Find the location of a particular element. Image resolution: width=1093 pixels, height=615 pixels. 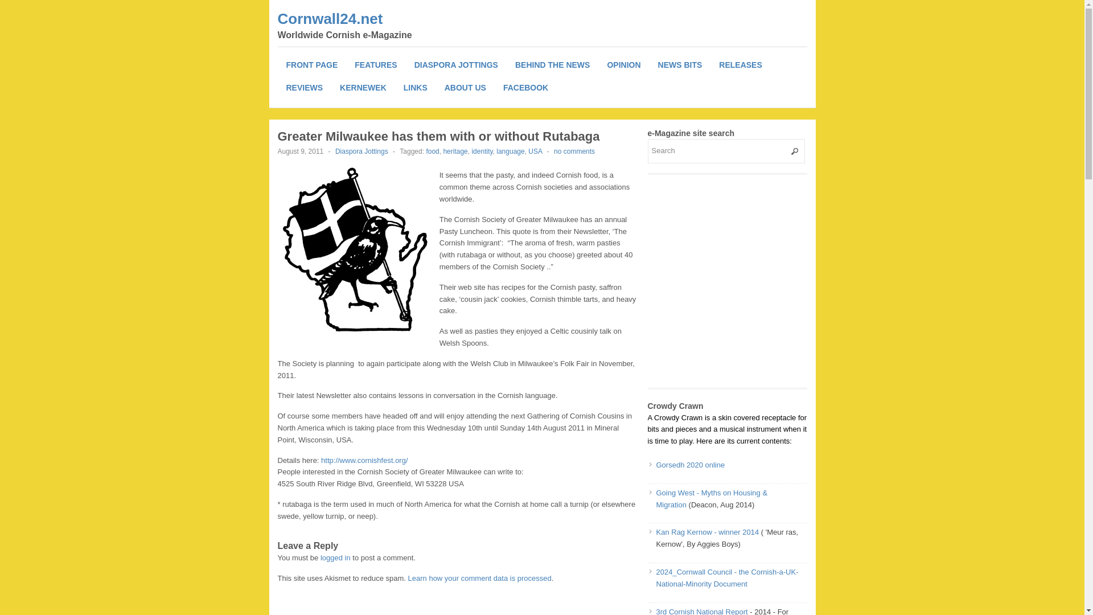

FEATURES is located at coordinates (376, 64).